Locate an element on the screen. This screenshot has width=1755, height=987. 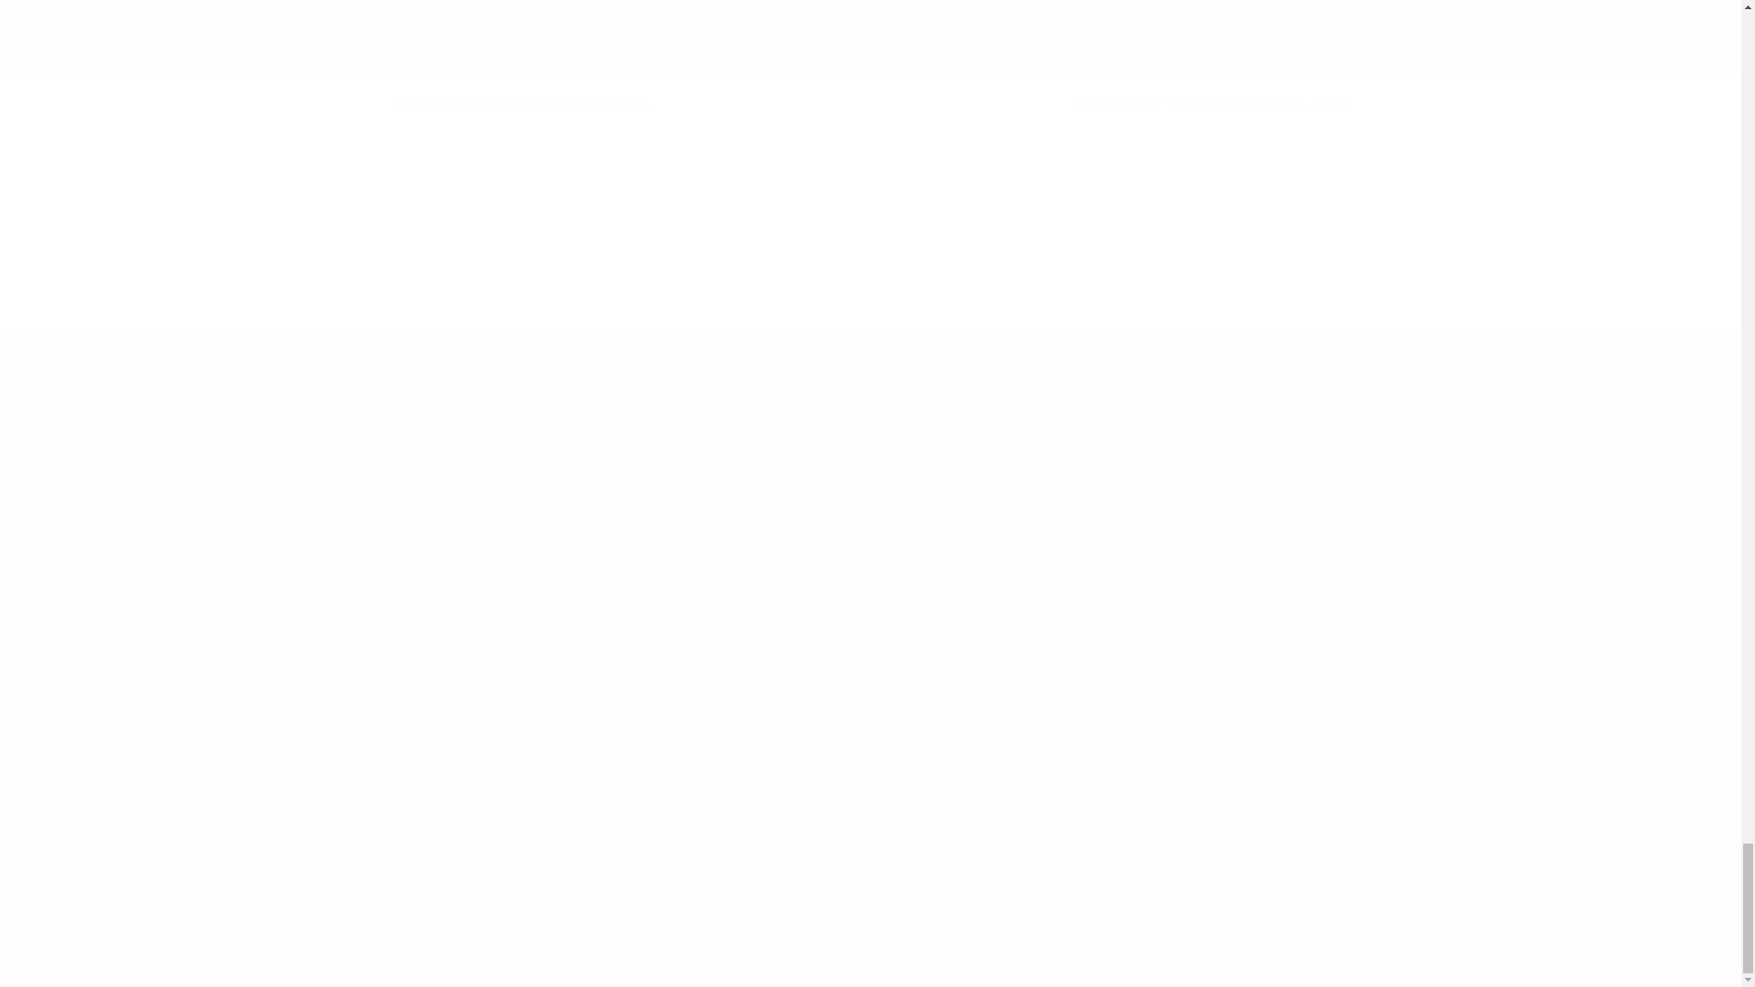
Deutsch is located at coordinates (1244, 445).